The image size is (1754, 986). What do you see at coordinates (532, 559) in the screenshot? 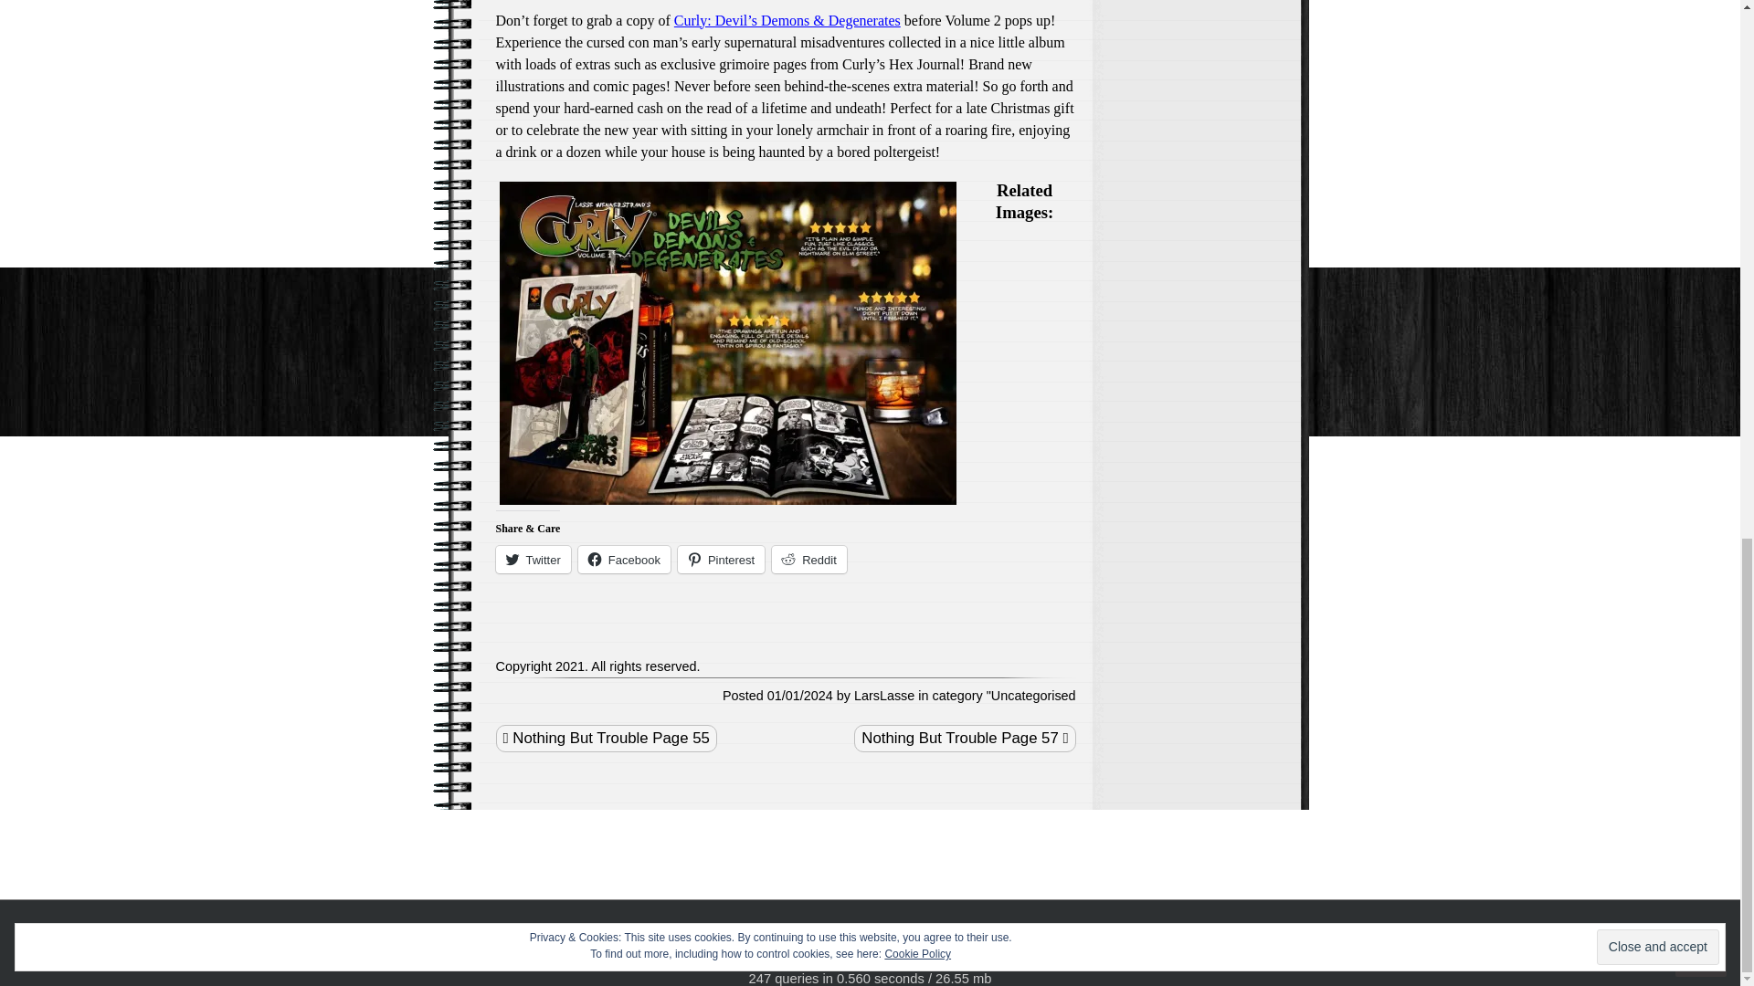
I see `Click to share on Twitter` at bounding box center [532, 559].